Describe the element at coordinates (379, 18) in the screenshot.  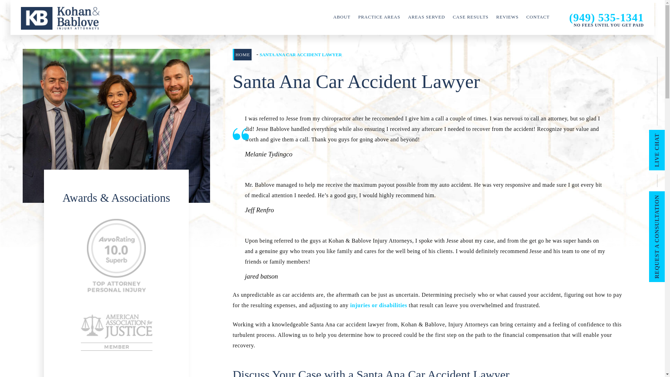
I see `PRACTICE AREAS` at that location.